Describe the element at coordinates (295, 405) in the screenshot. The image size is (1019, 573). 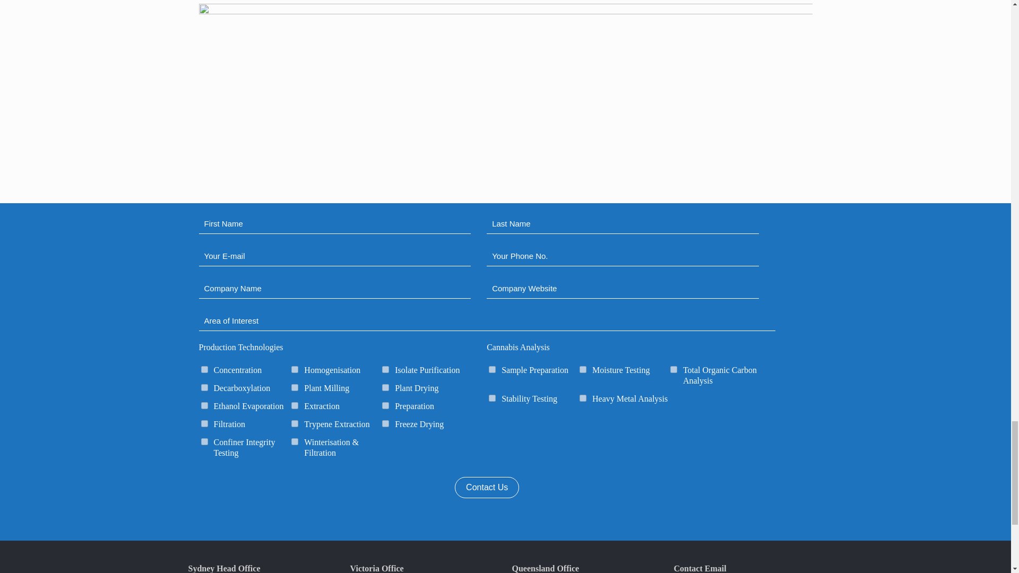
I see `Extraction` at that location.